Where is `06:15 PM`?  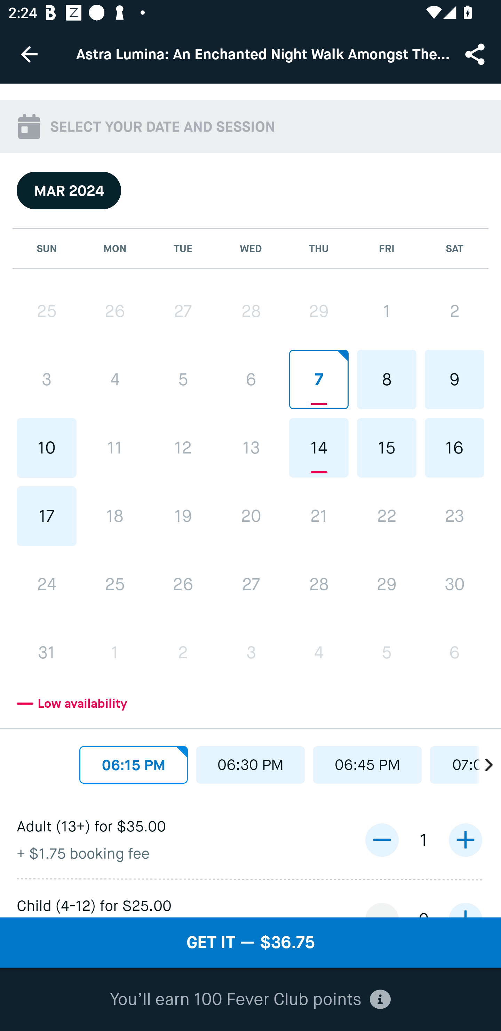 06:15 PM is located at coordinates (134, 765).